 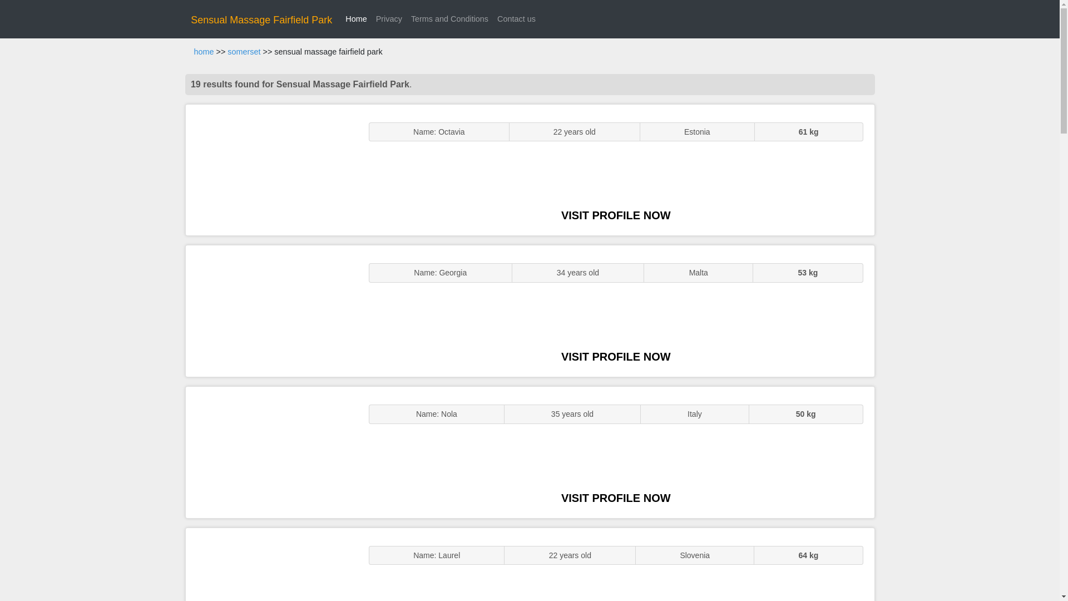 I want to click on Contact us, so click(x=516, y=19).